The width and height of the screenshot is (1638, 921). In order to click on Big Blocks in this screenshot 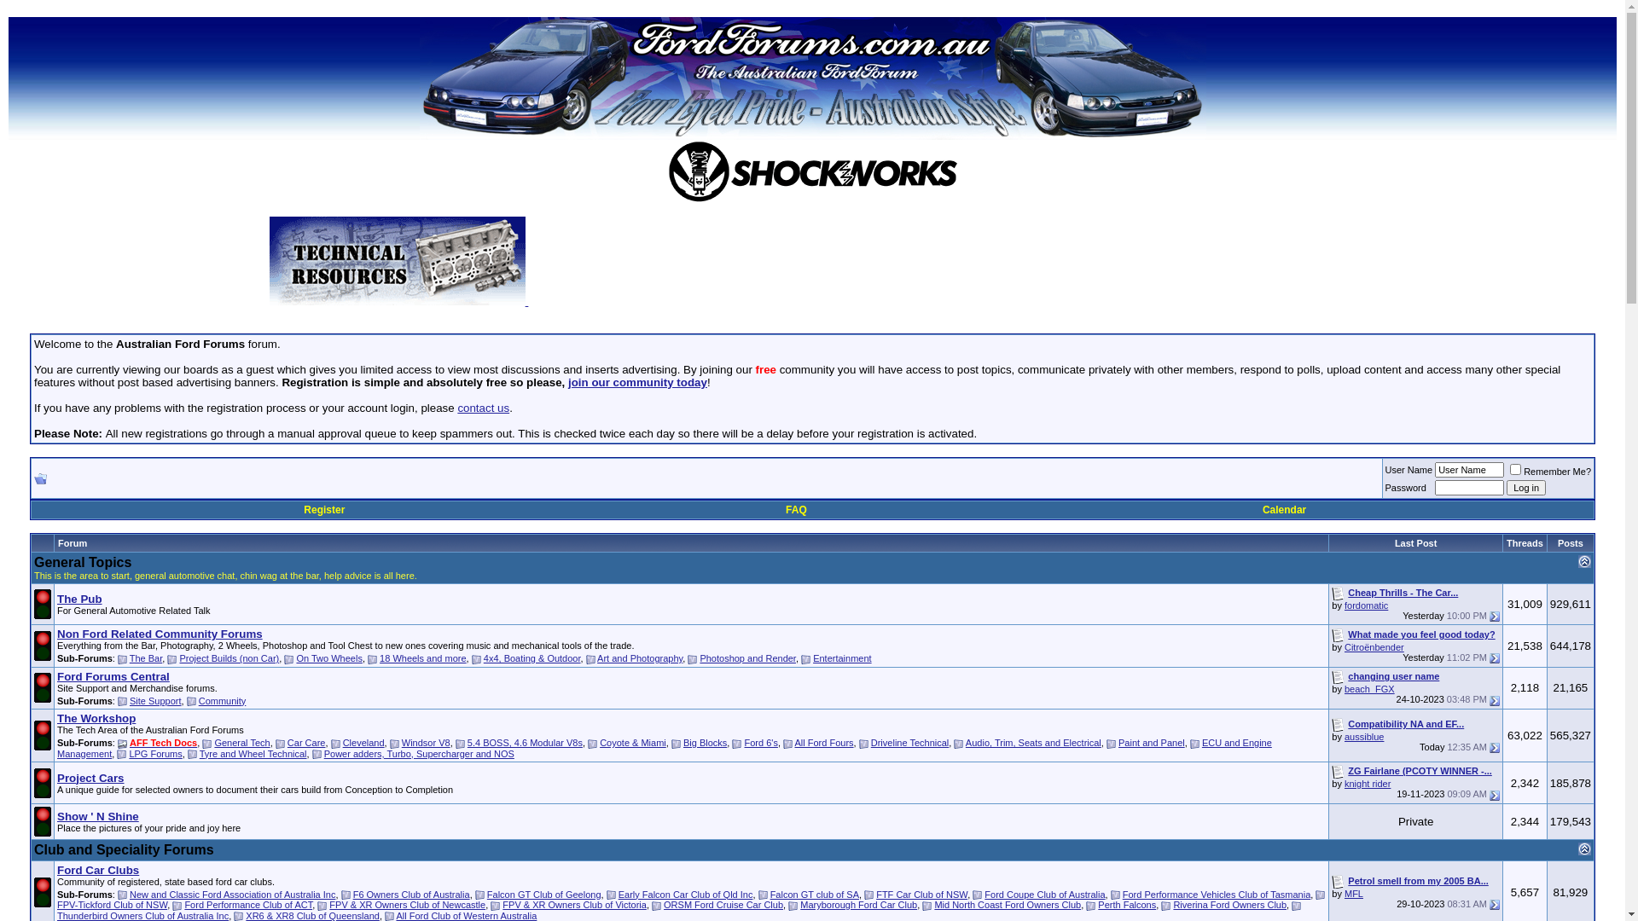, I will do `click(705, 743)`.